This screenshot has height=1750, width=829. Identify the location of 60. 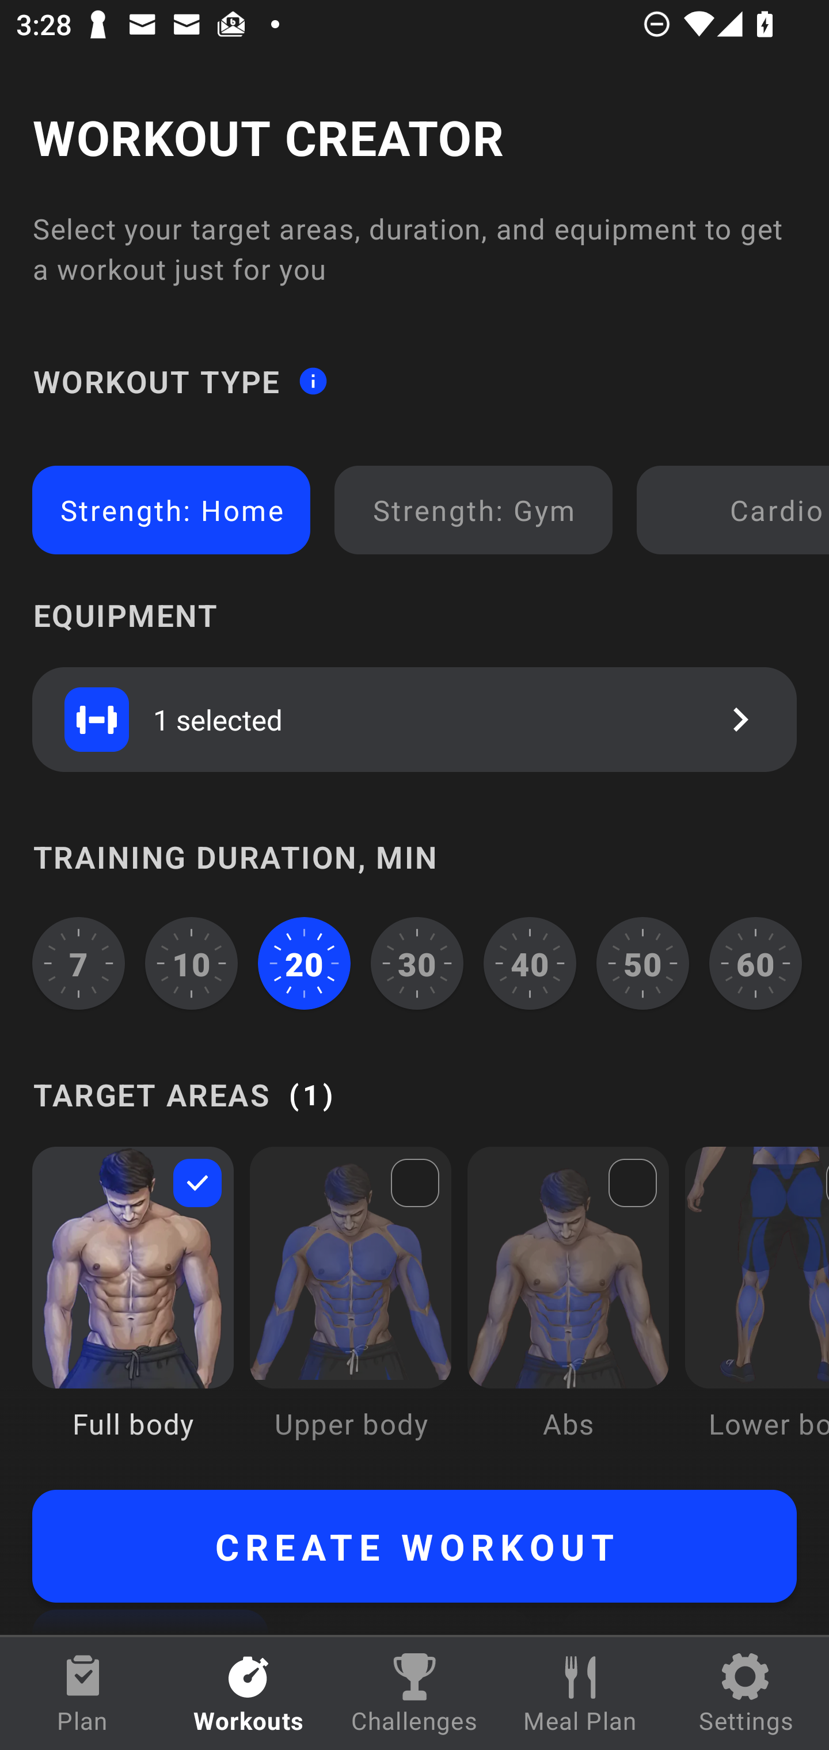
(755, 963).